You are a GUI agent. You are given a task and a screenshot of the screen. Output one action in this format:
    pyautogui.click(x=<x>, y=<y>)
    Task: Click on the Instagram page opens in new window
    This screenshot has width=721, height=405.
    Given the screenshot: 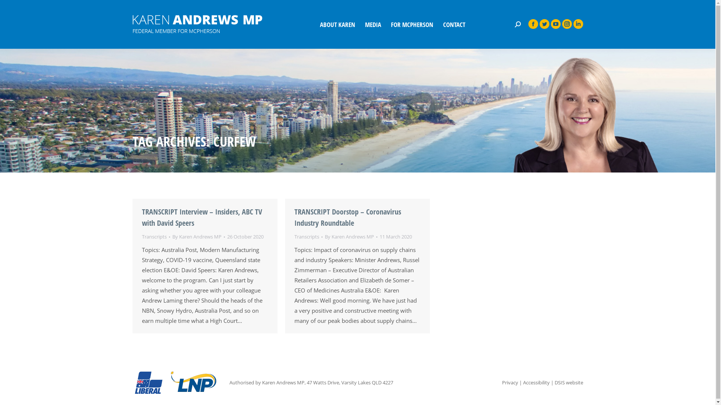 What is the action you would take?
    pyautogui.click(x=567, y=24)
    